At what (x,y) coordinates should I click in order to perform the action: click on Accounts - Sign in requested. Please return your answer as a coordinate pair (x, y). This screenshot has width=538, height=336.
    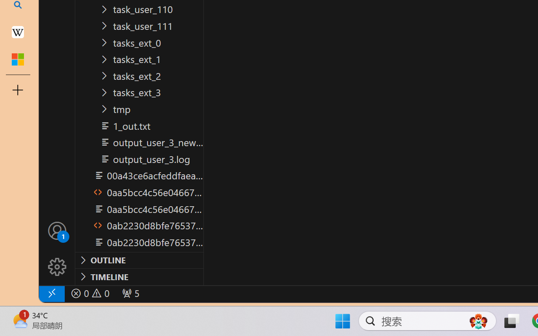
    Looking at the image, I should click on (57, 230).